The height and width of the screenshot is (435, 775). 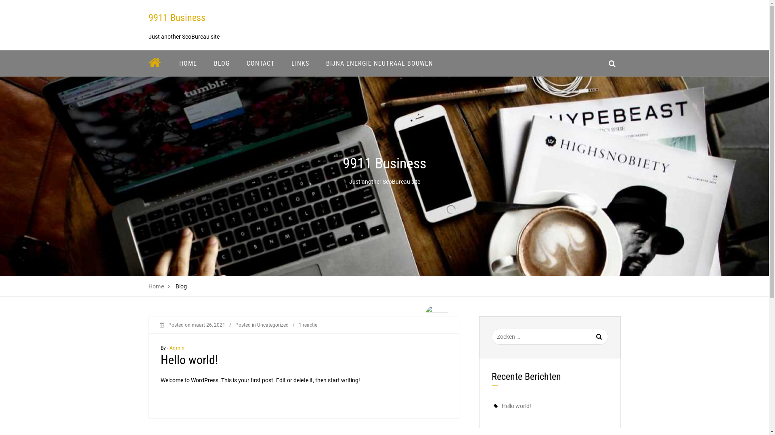 I want to click on LINKS, so click(x=300, y=64).